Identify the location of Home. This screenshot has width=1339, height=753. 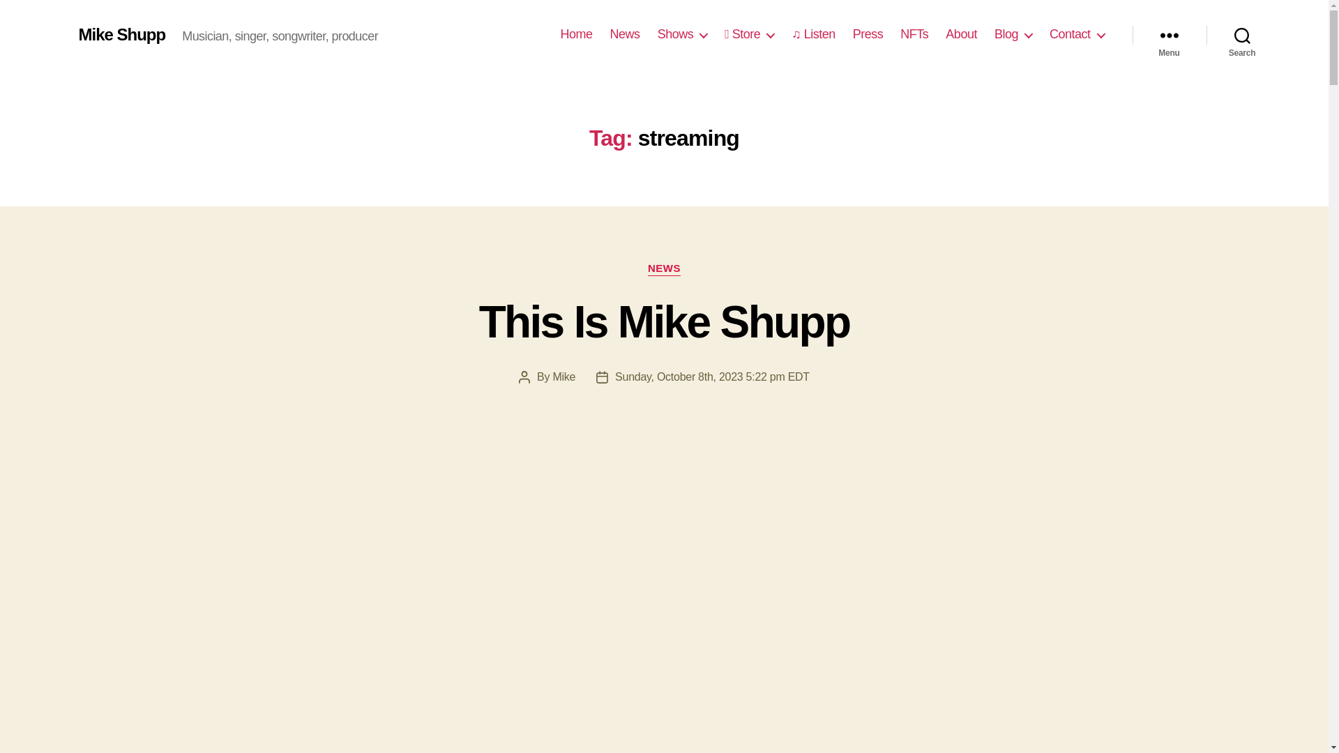
(577, 34).